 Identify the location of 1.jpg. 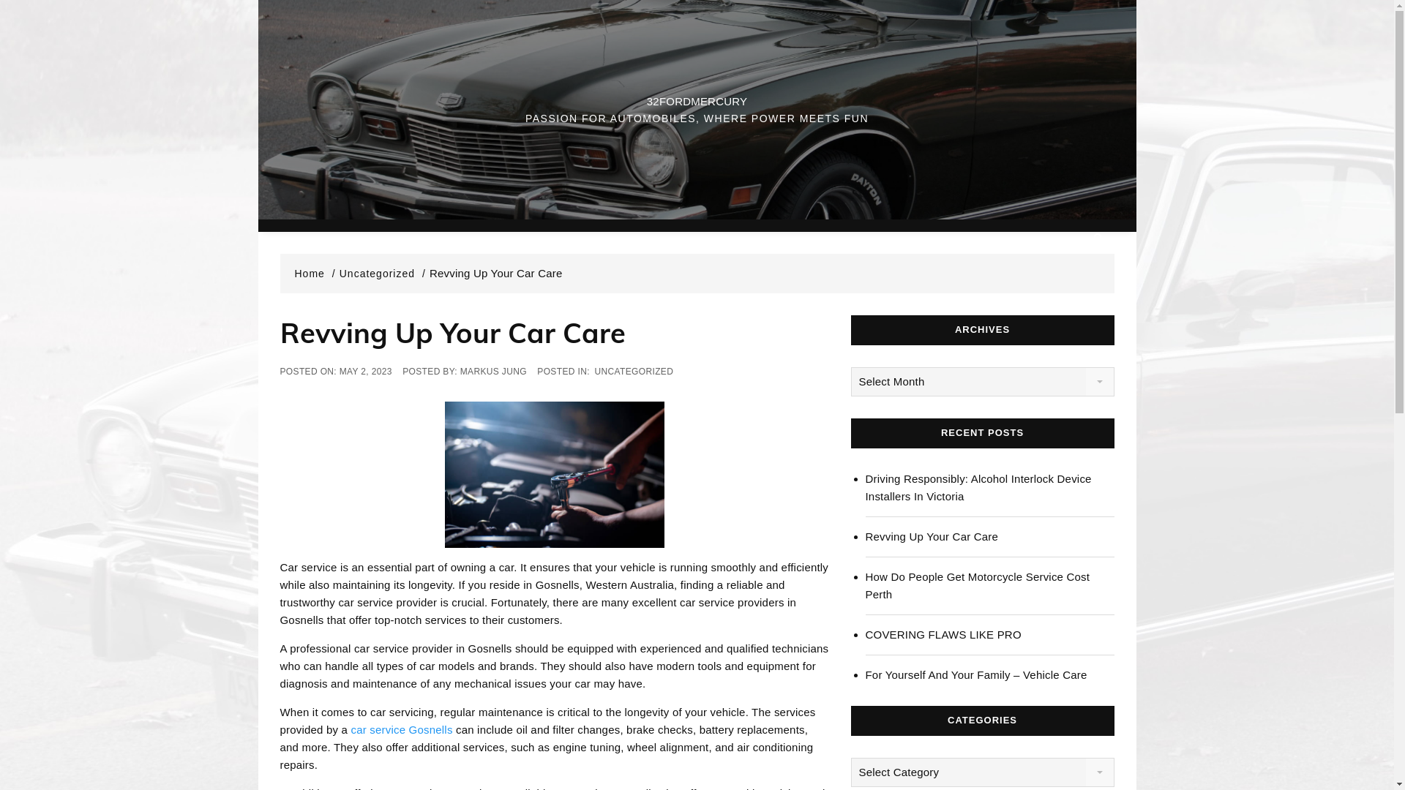
(555, 475).